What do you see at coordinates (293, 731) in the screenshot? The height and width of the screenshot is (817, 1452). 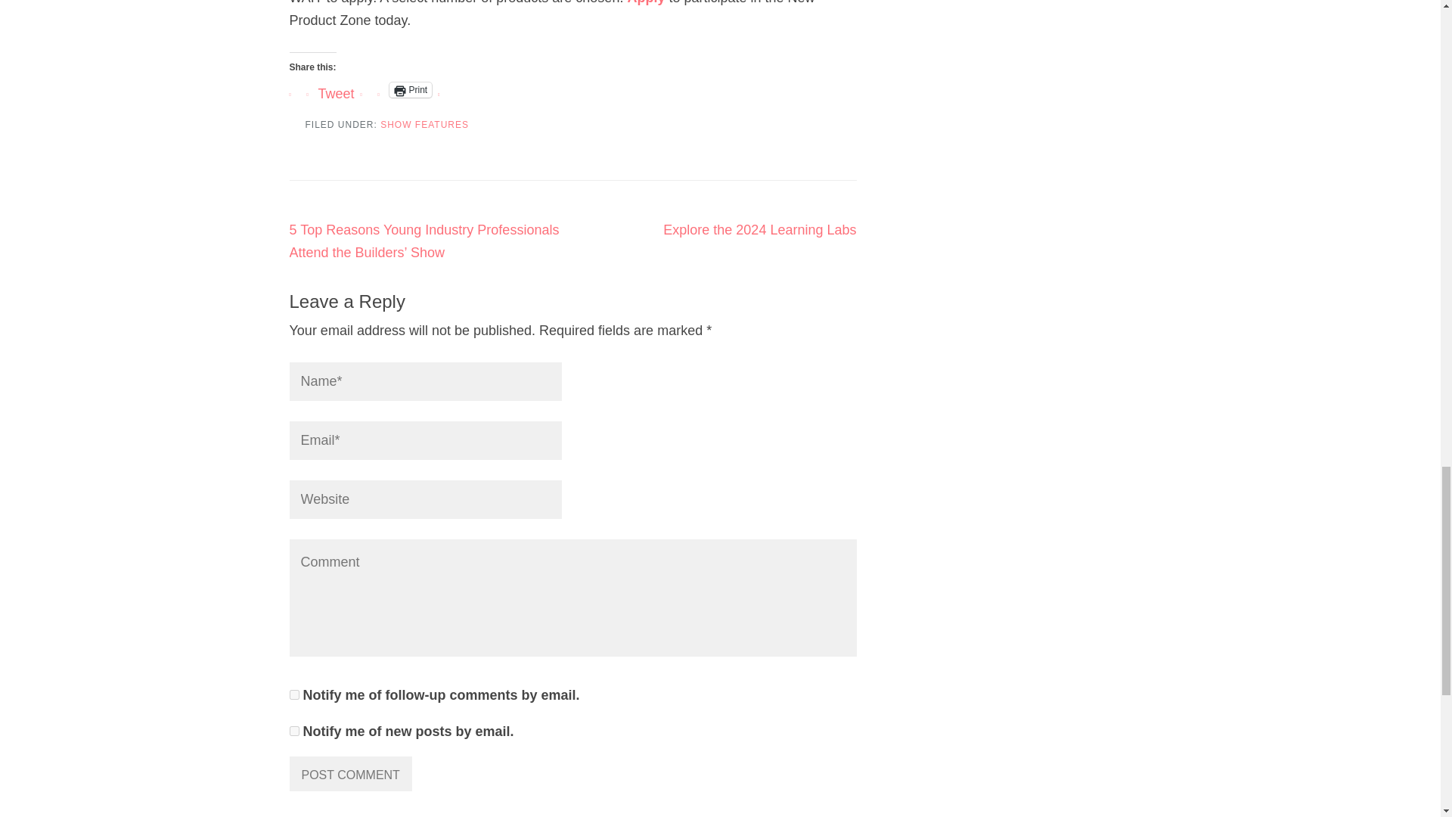 I see `subscribe` at bounding box center [293, 731].